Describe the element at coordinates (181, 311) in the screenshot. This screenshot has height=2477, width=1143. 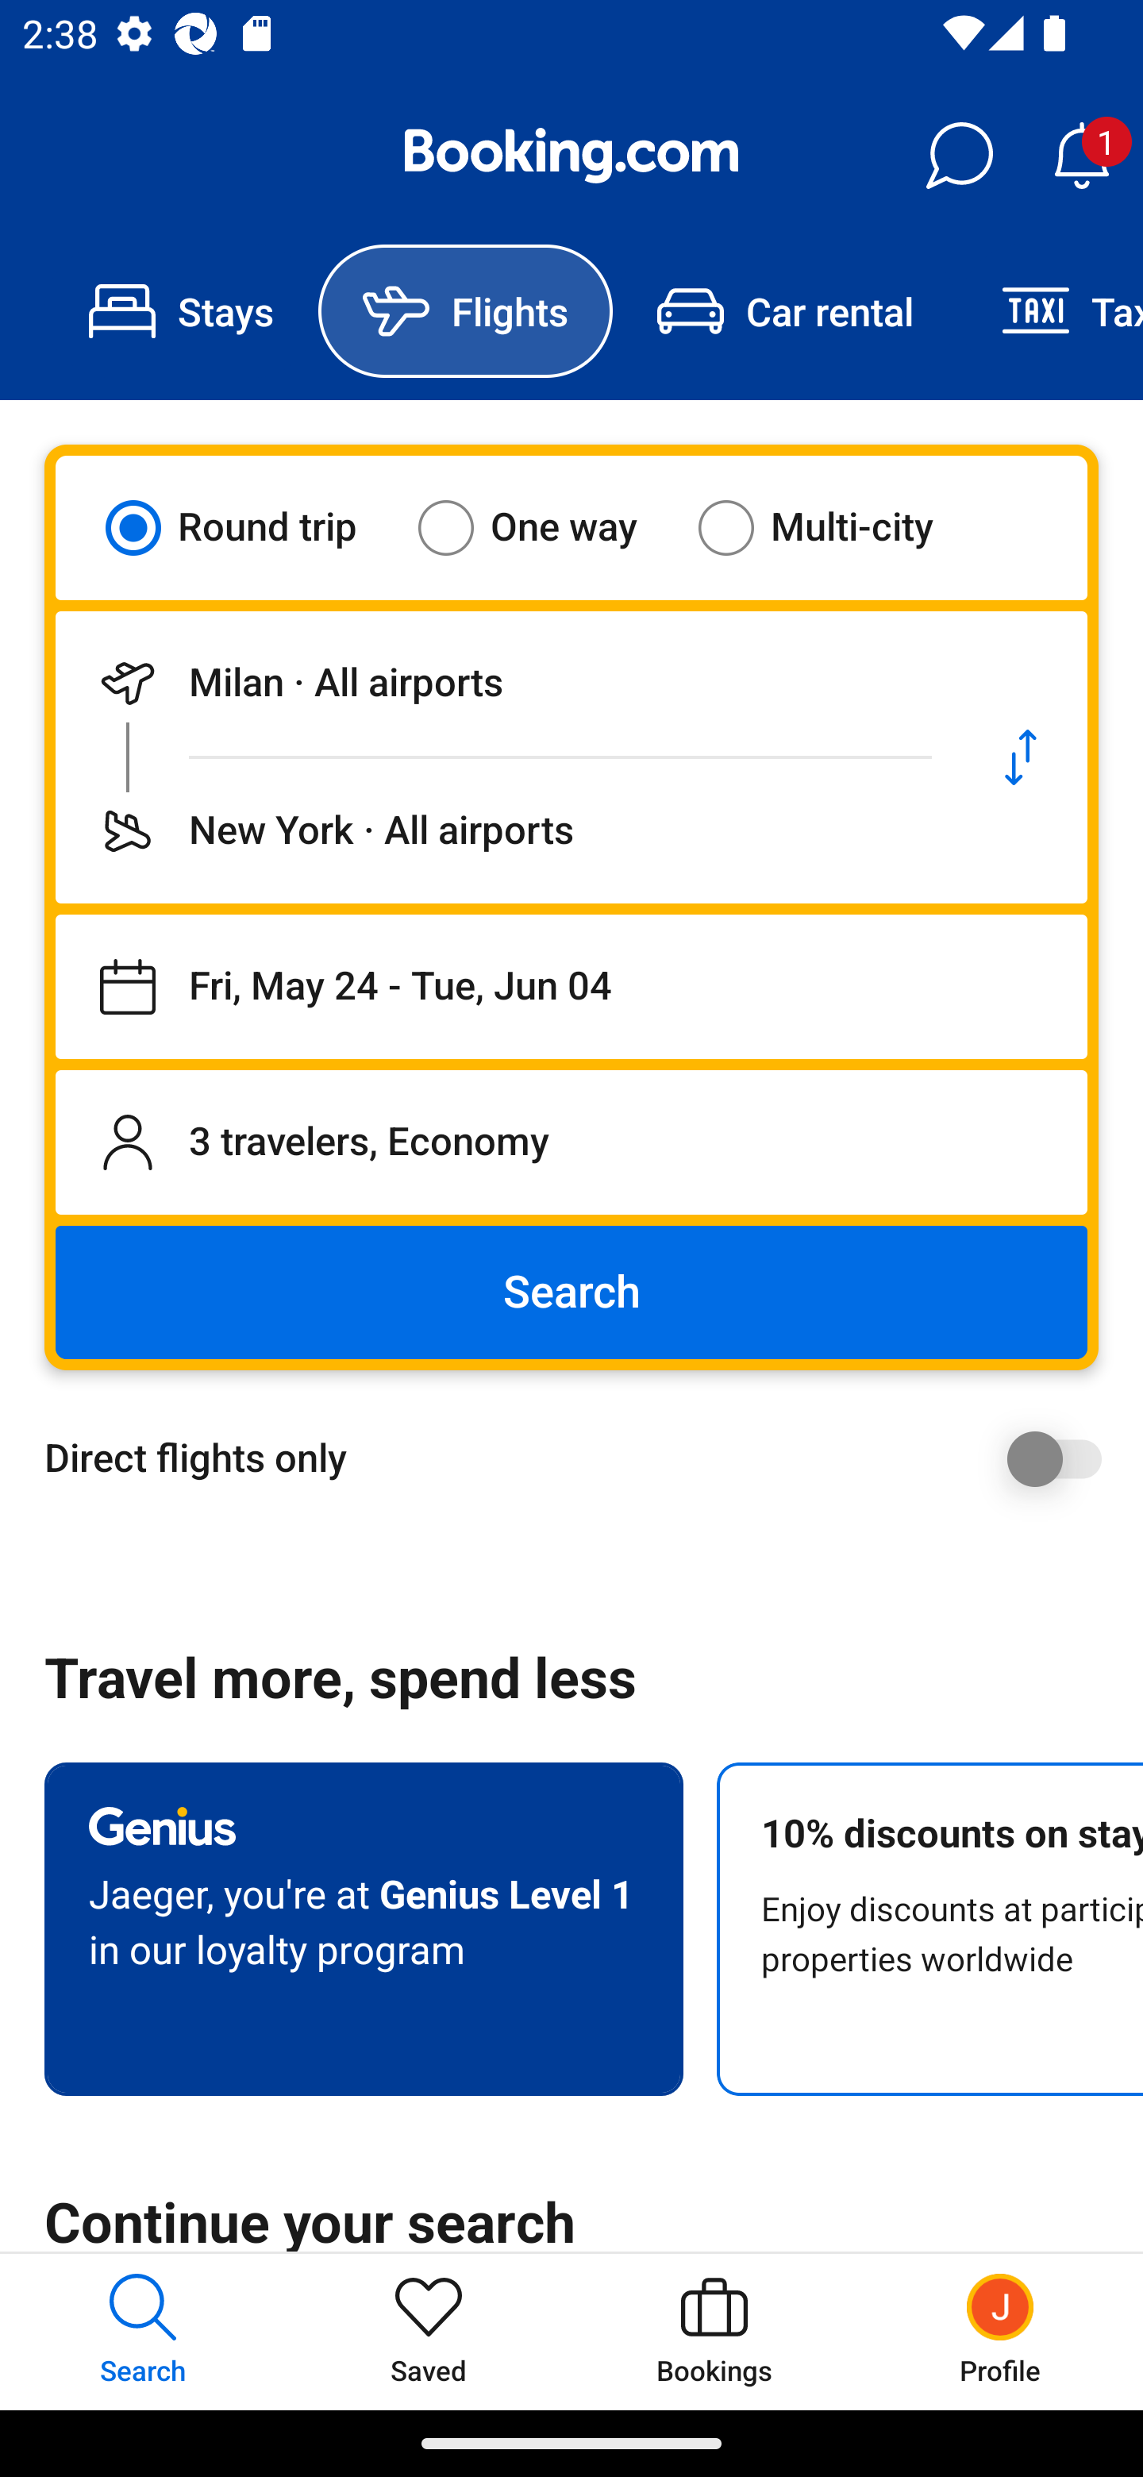
I see `Stays` at that location.